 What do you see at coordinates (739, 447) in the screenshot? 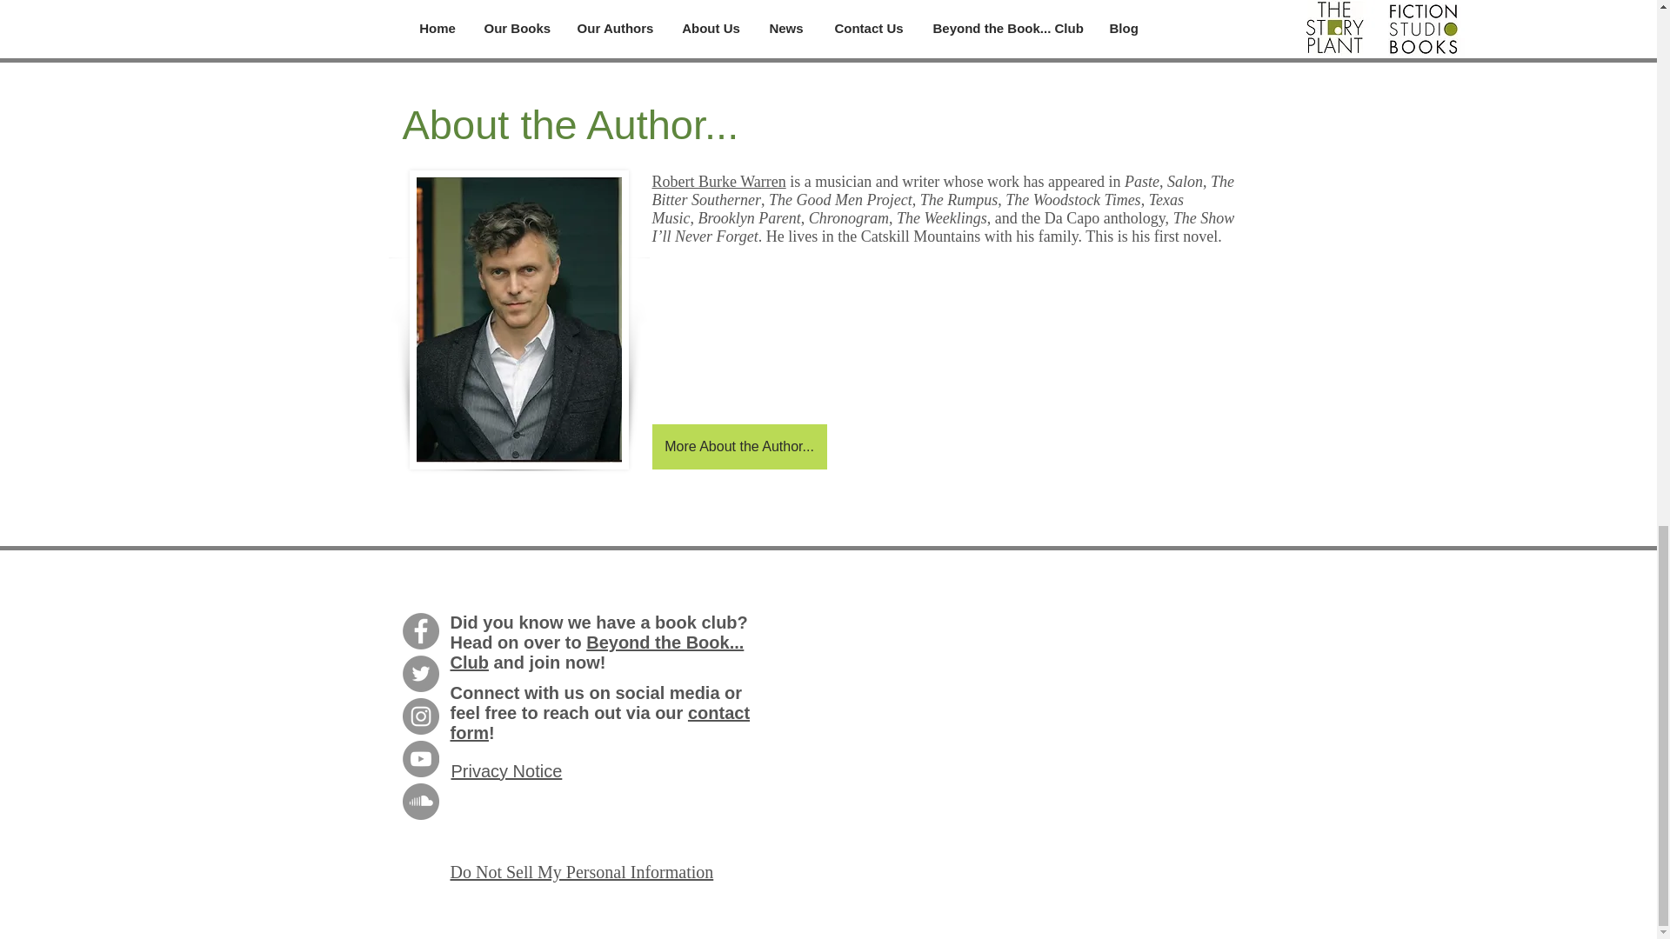
I see `More About the Author...` at bounding box center [739, 447].